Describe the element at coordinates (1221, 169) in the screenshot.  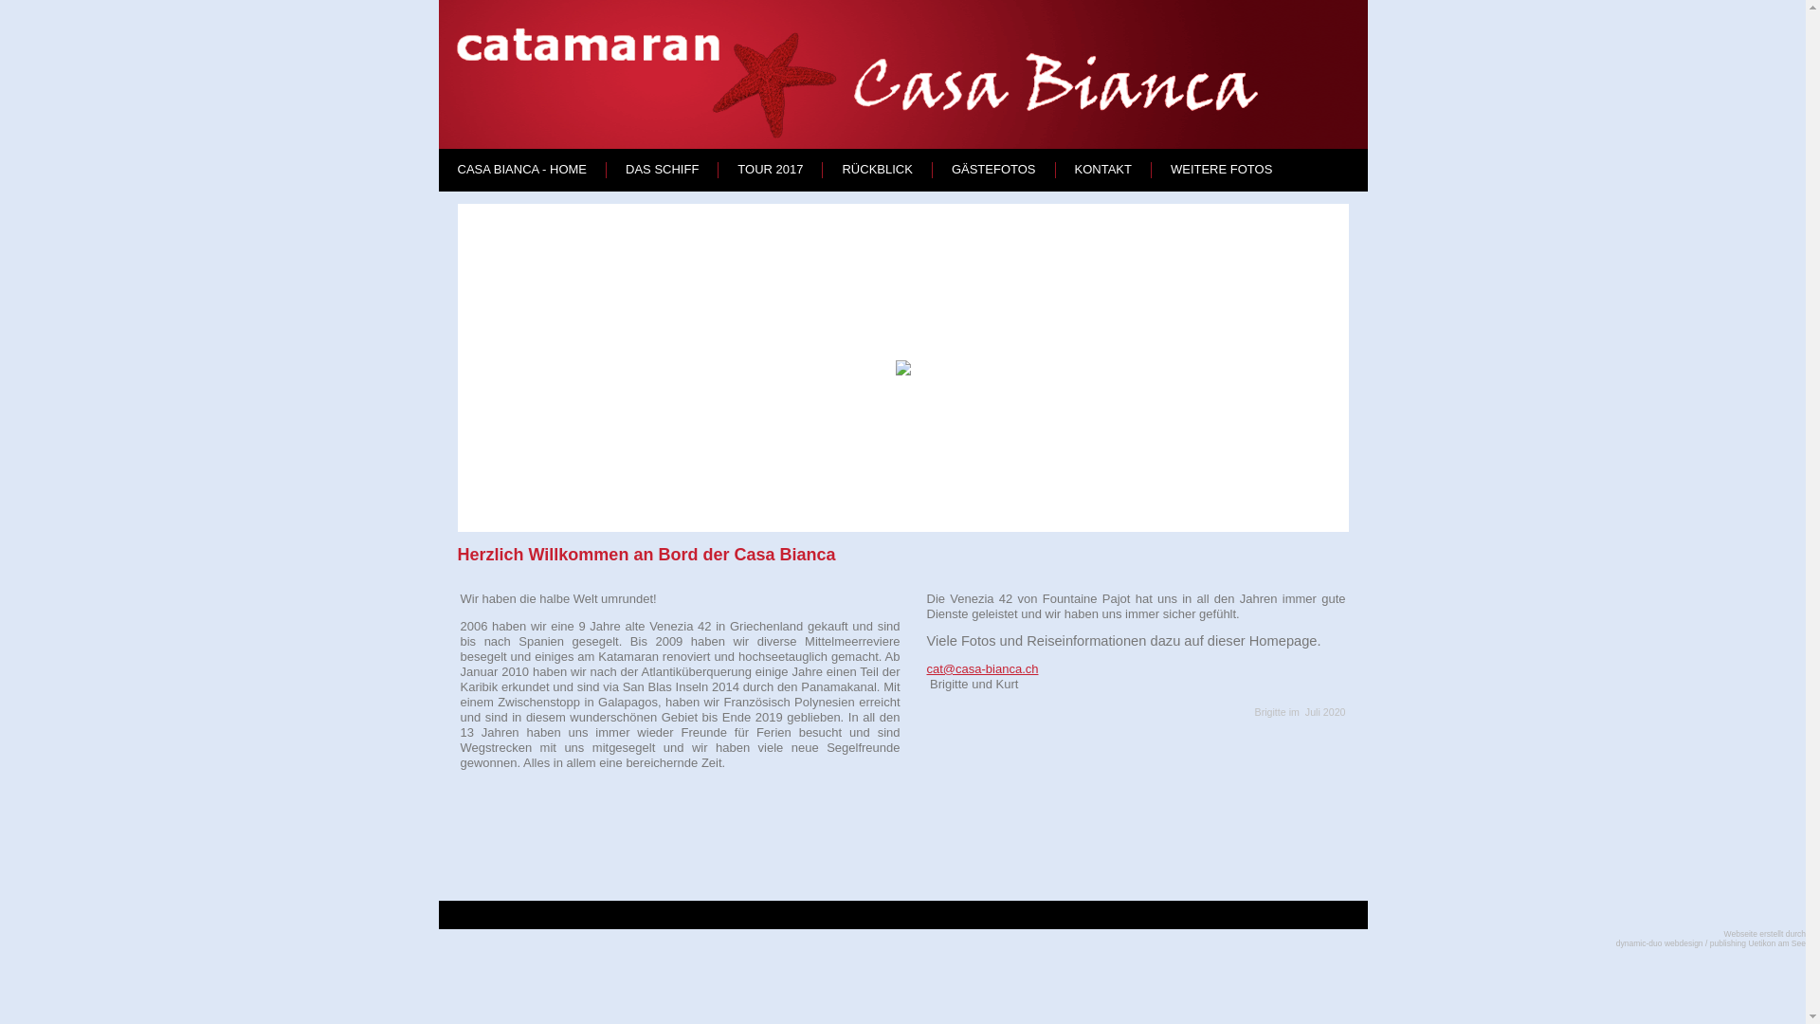
I see `WEITERE FOTOS` at that location.